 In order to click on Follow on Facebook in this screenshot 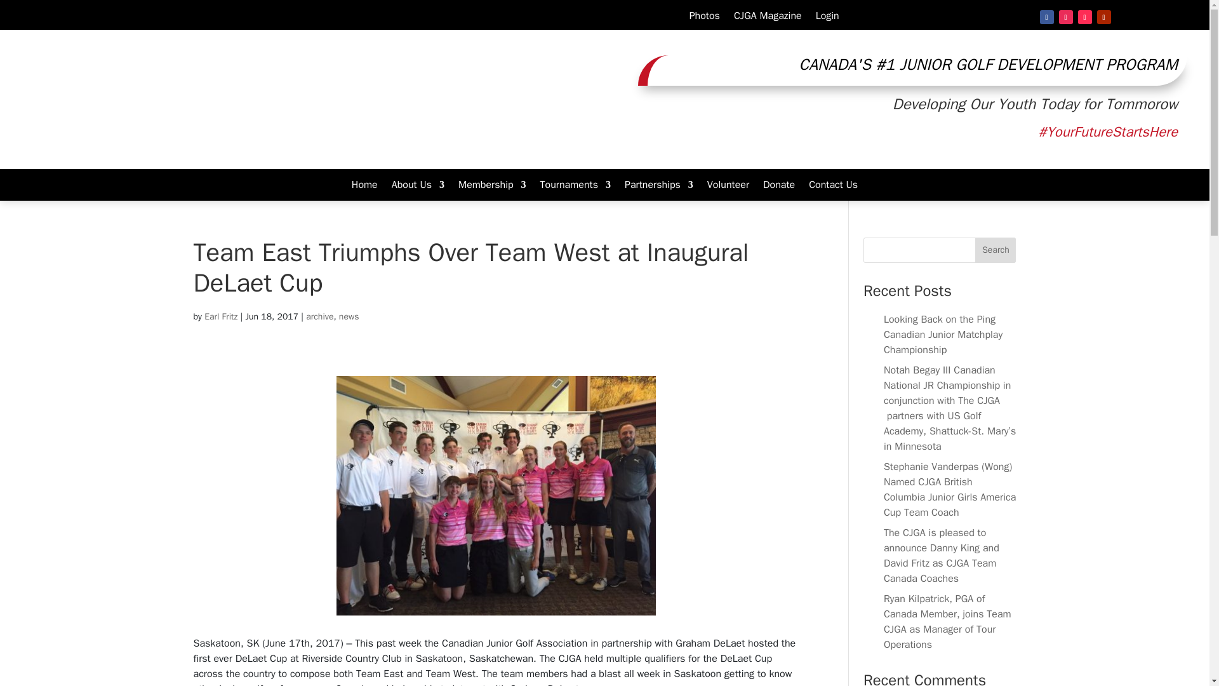, I will do `click(1046, 17)`.